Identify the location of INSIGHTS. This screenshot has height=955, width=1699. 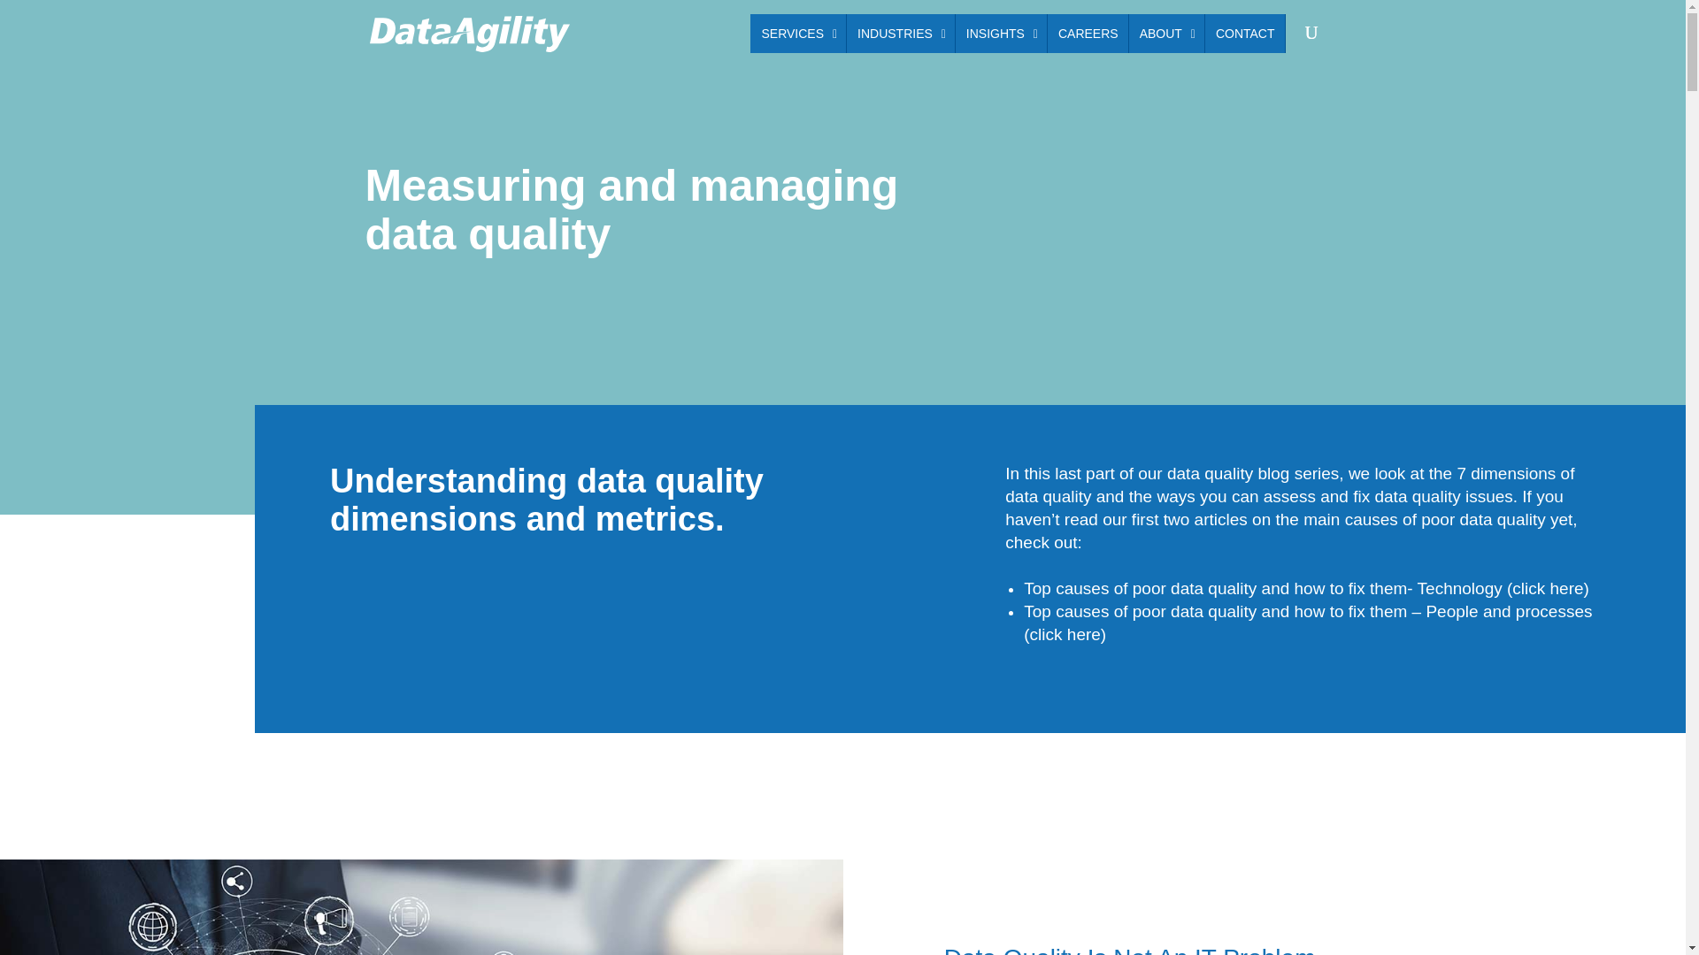
(1088, 34).